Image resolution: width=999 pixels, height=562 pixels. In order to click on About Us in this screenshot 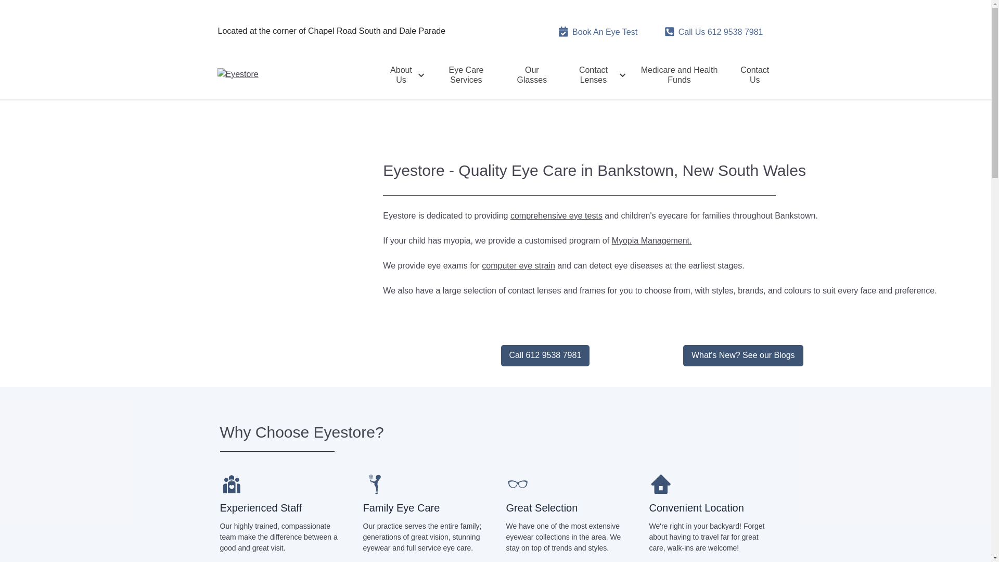, I will do `click(404, 75)`.